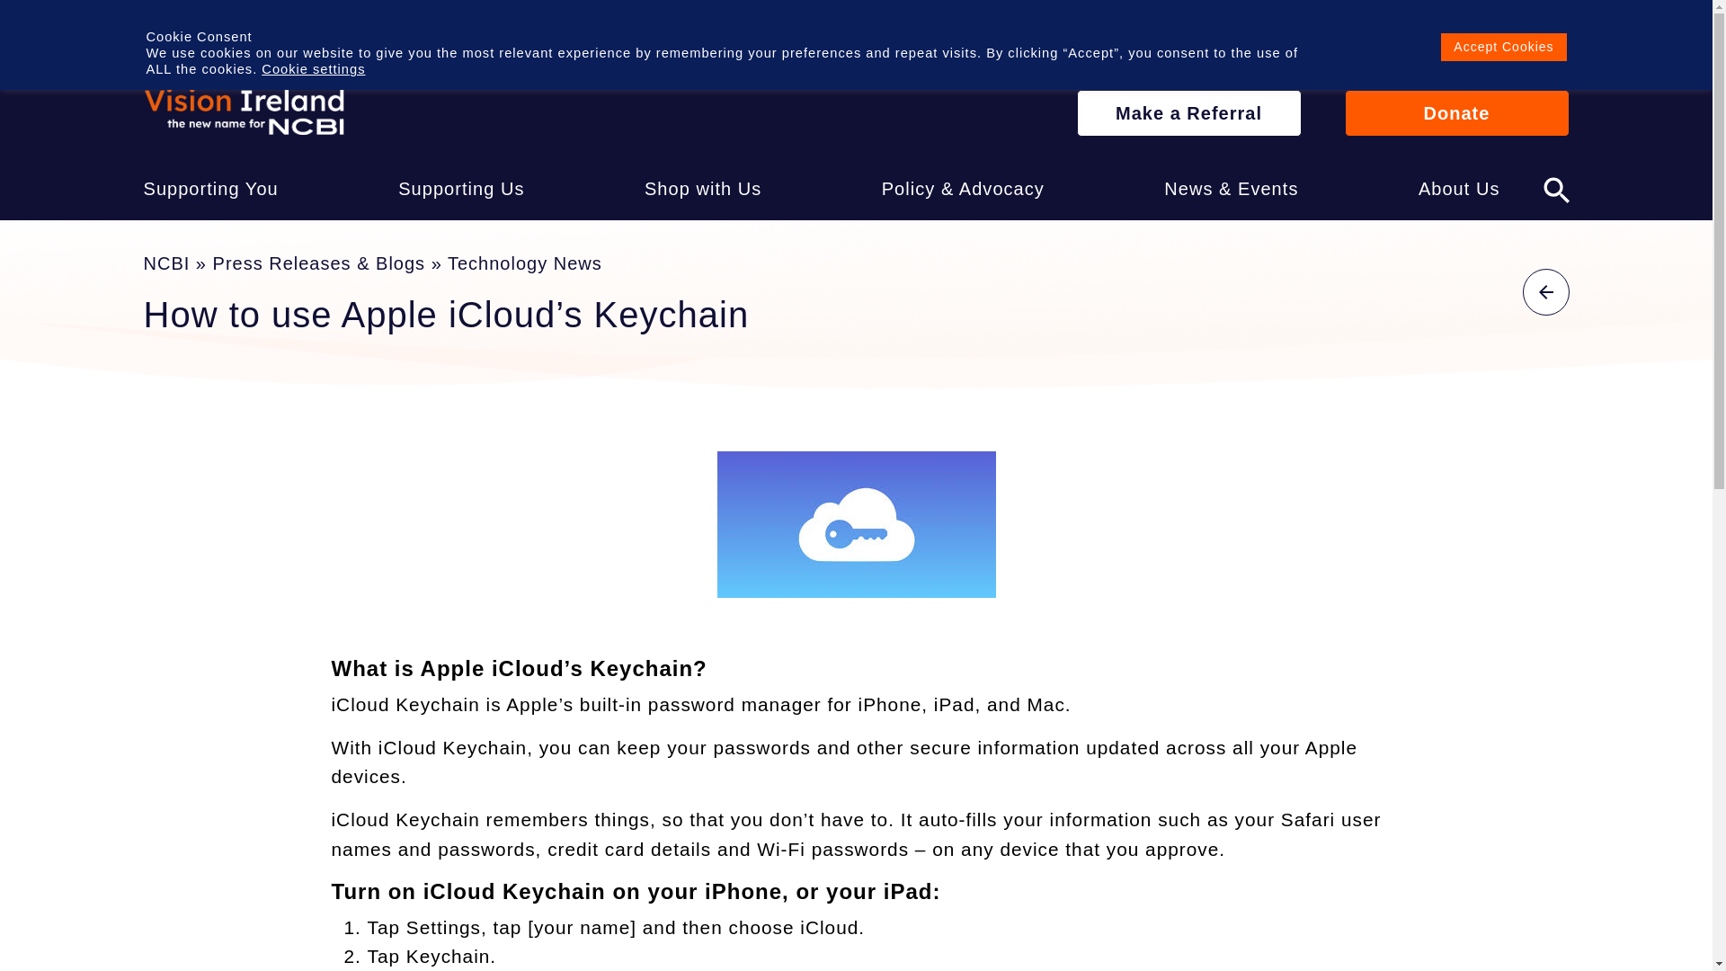  Describe the element at coordinates (358, 33) in the screenshot. I see `A` at that location.